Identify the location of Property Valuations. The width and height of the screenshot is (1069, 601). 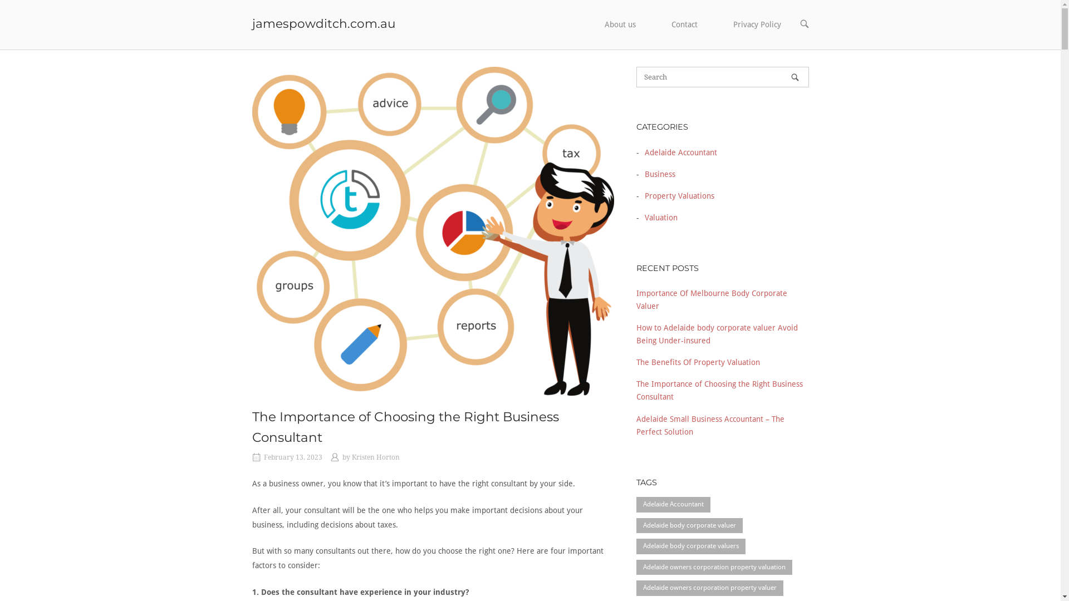
(677, 196).